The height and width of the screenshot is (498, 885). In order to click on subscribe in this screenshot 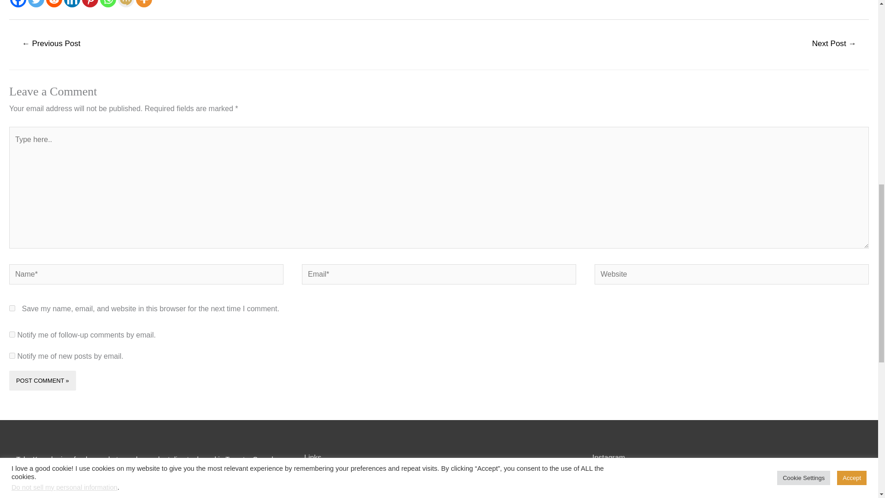, I will do `click(12, 335)`.